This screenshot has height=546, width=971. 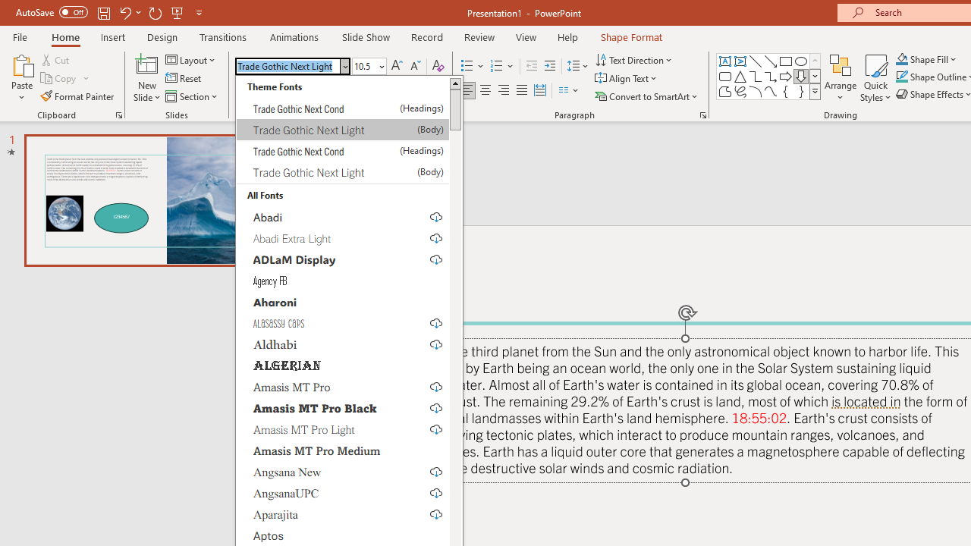 I want to click on Text Highlight Color Yellow, so click(x=398, y=91).